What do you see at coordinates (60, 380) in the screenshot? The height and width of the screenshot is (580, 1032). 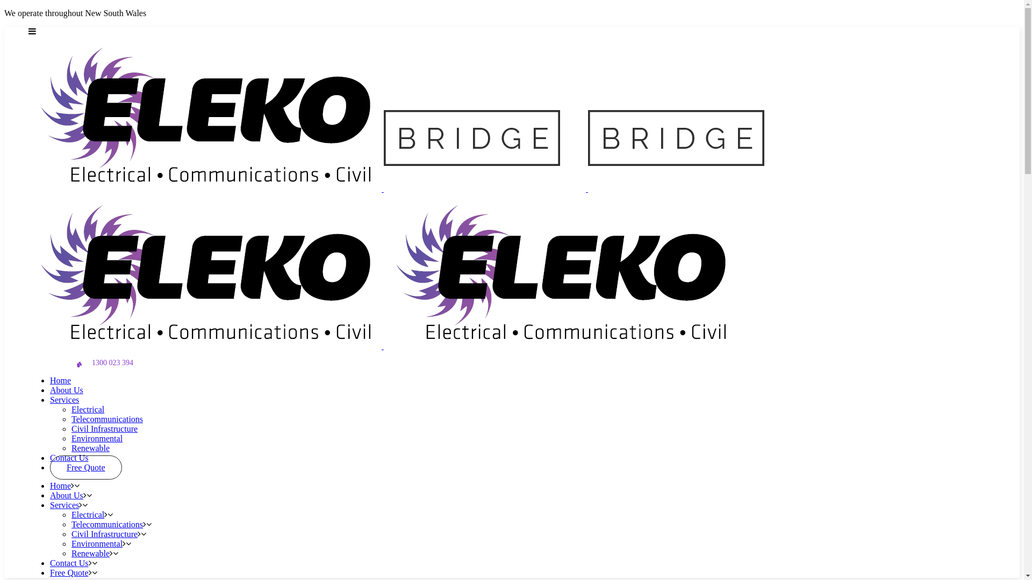 I see `Home` at bounding box center [60, 380].